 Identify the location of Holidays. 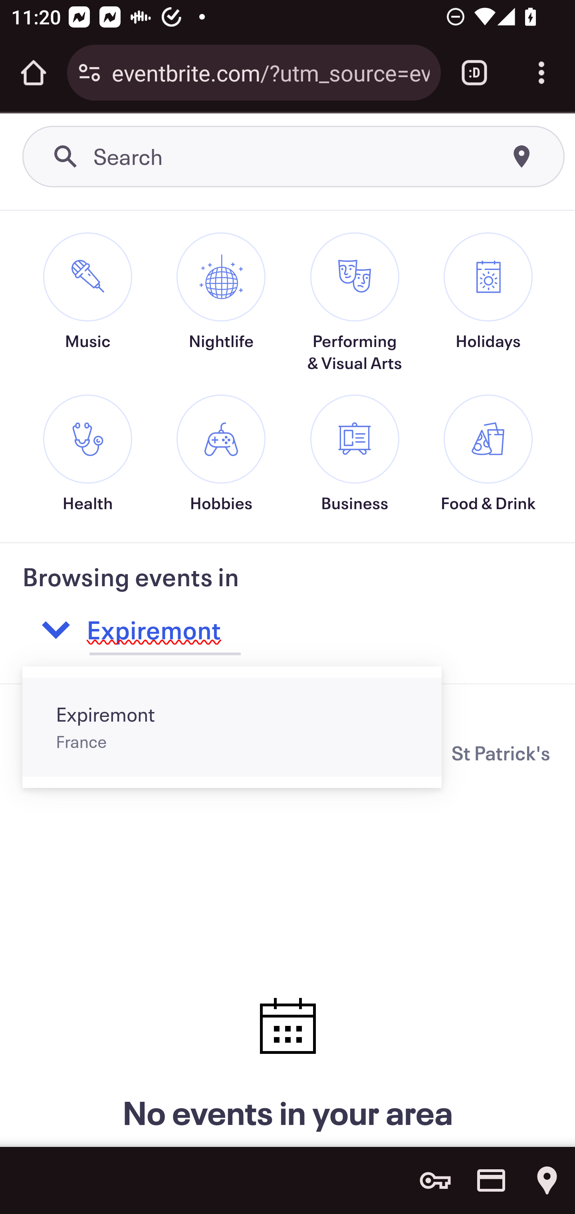
(488, 314).